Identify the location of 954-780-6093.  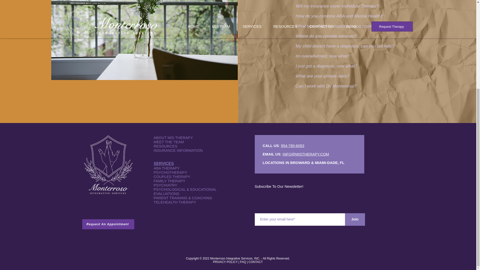
(292, 145).